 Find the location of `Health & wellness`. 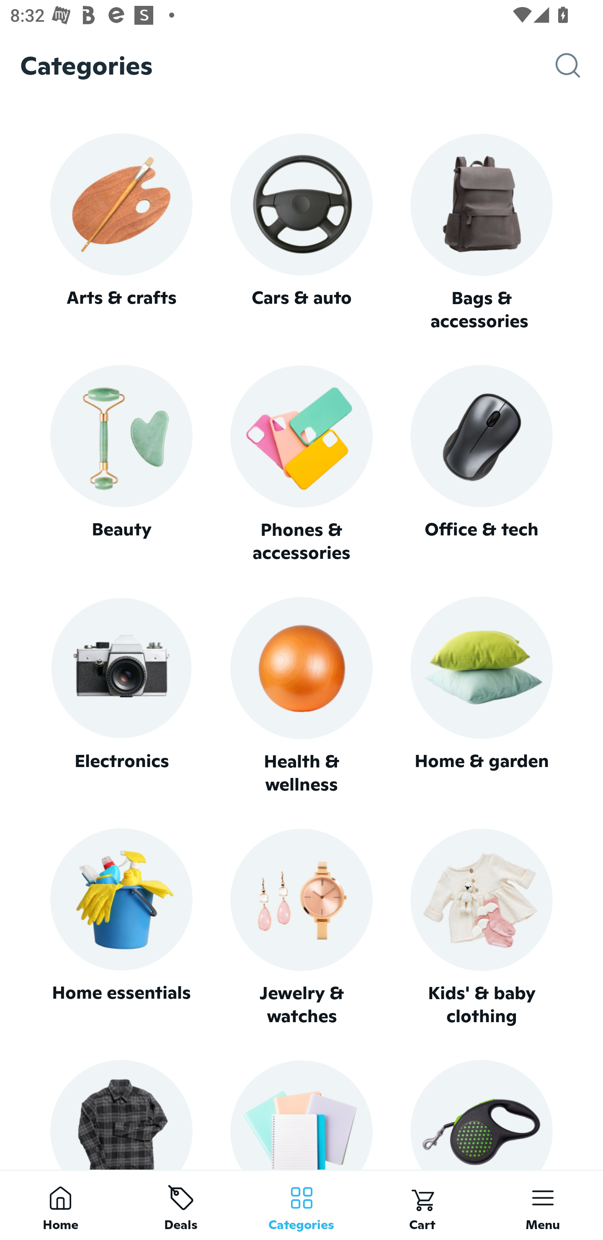

Health & wellness is located at coordinates (301, 696).